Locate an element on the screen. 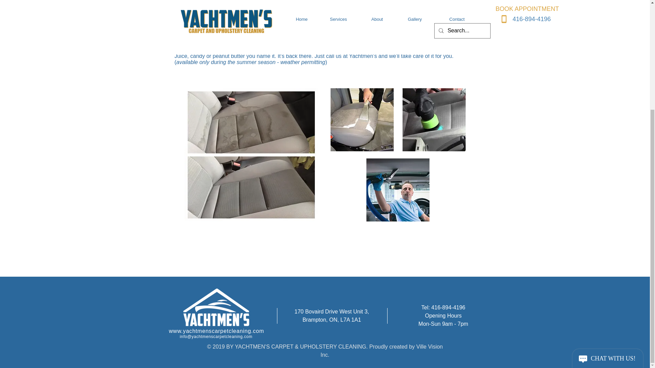 The height and width of the screenshot is (368, 655). www.yachtmenscarpetcleaning.com is located at coordinates (216, 331).